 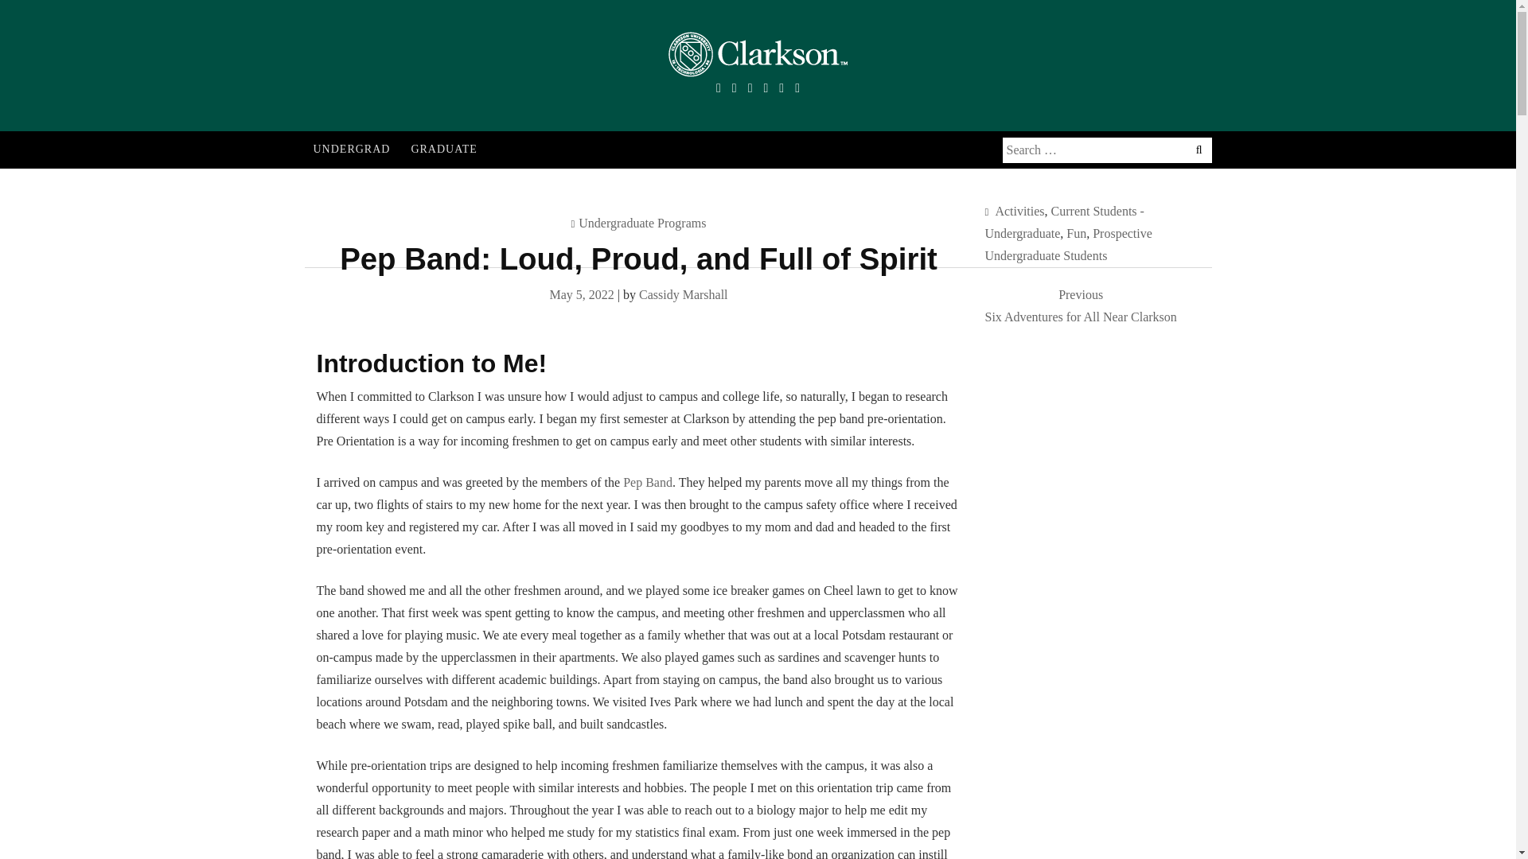 I want to click on BLOG AT CLARKSON UNIVERSITY, so click(x=581, y=294).